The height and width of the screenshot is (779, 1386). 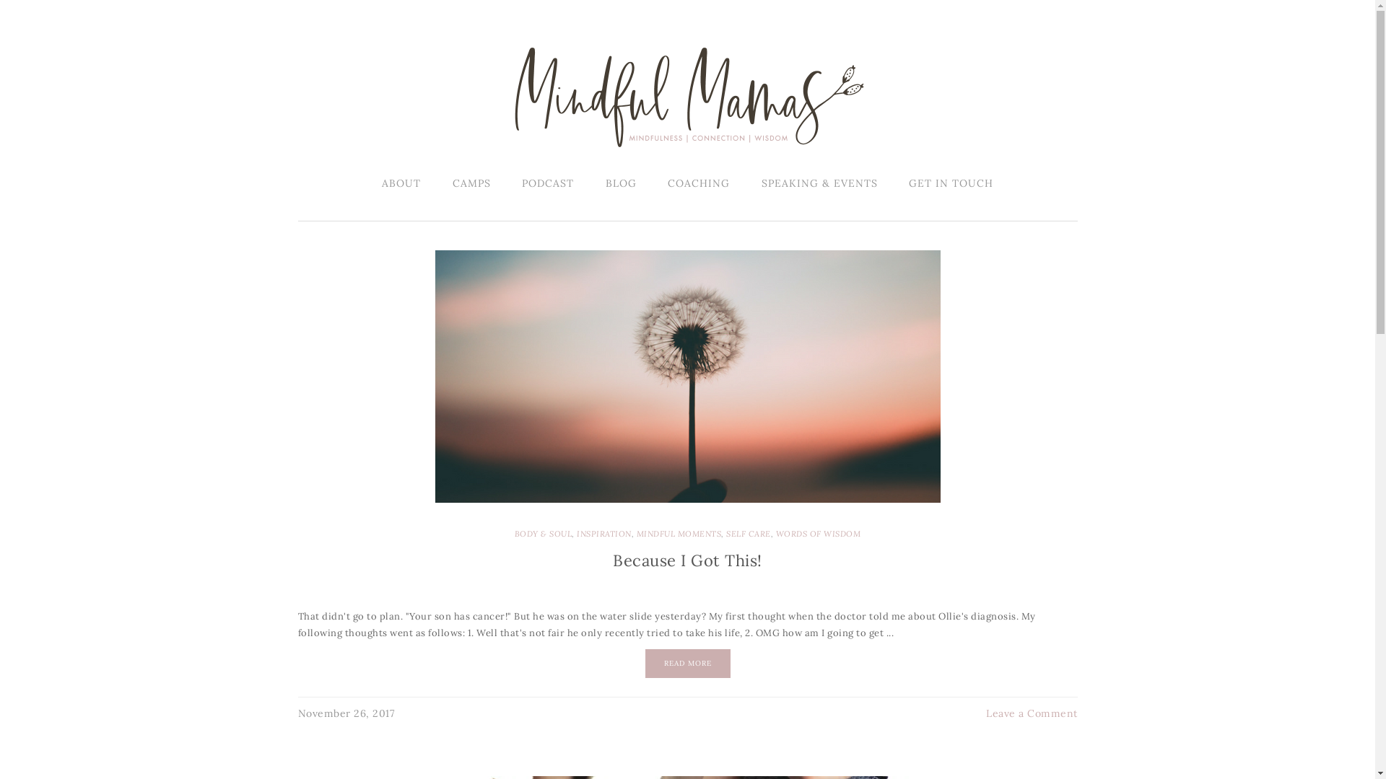 What do you see at coordinates (749, 534) in the screenshot?
I see `SELF CARE` at bounding box center [749, 534].